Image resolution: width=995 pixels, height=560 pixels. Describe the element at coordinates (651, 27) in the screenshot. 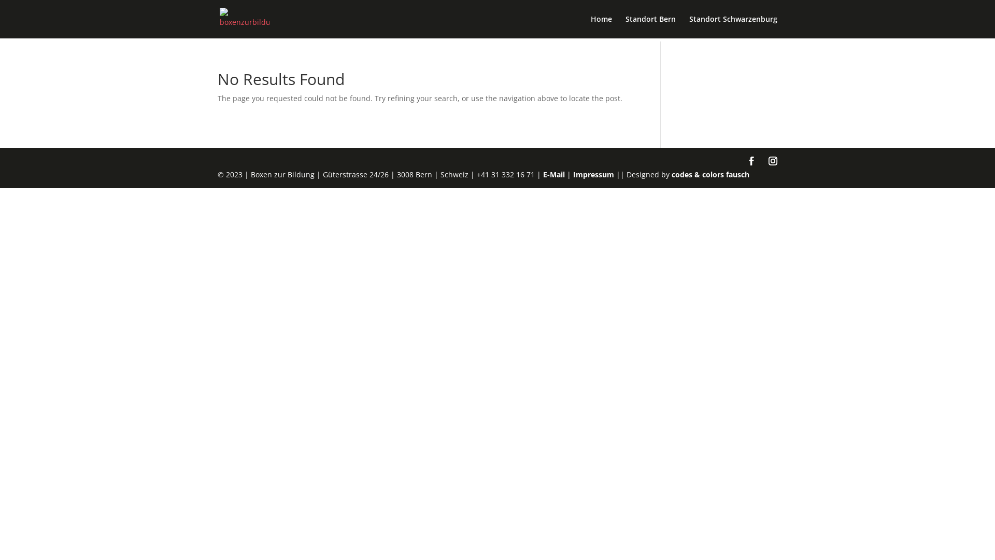

I see `Standort Bern` at that location.